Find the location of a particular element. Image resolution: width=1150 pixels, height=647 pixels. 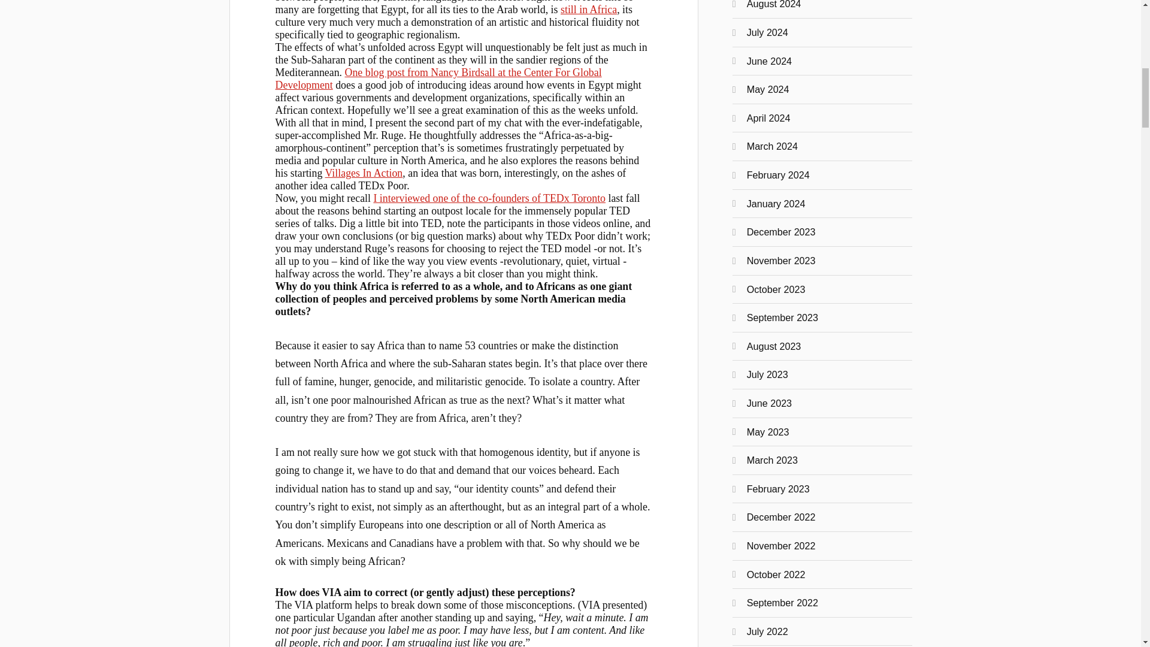

still in Africa is located at coordinates (588, 10).